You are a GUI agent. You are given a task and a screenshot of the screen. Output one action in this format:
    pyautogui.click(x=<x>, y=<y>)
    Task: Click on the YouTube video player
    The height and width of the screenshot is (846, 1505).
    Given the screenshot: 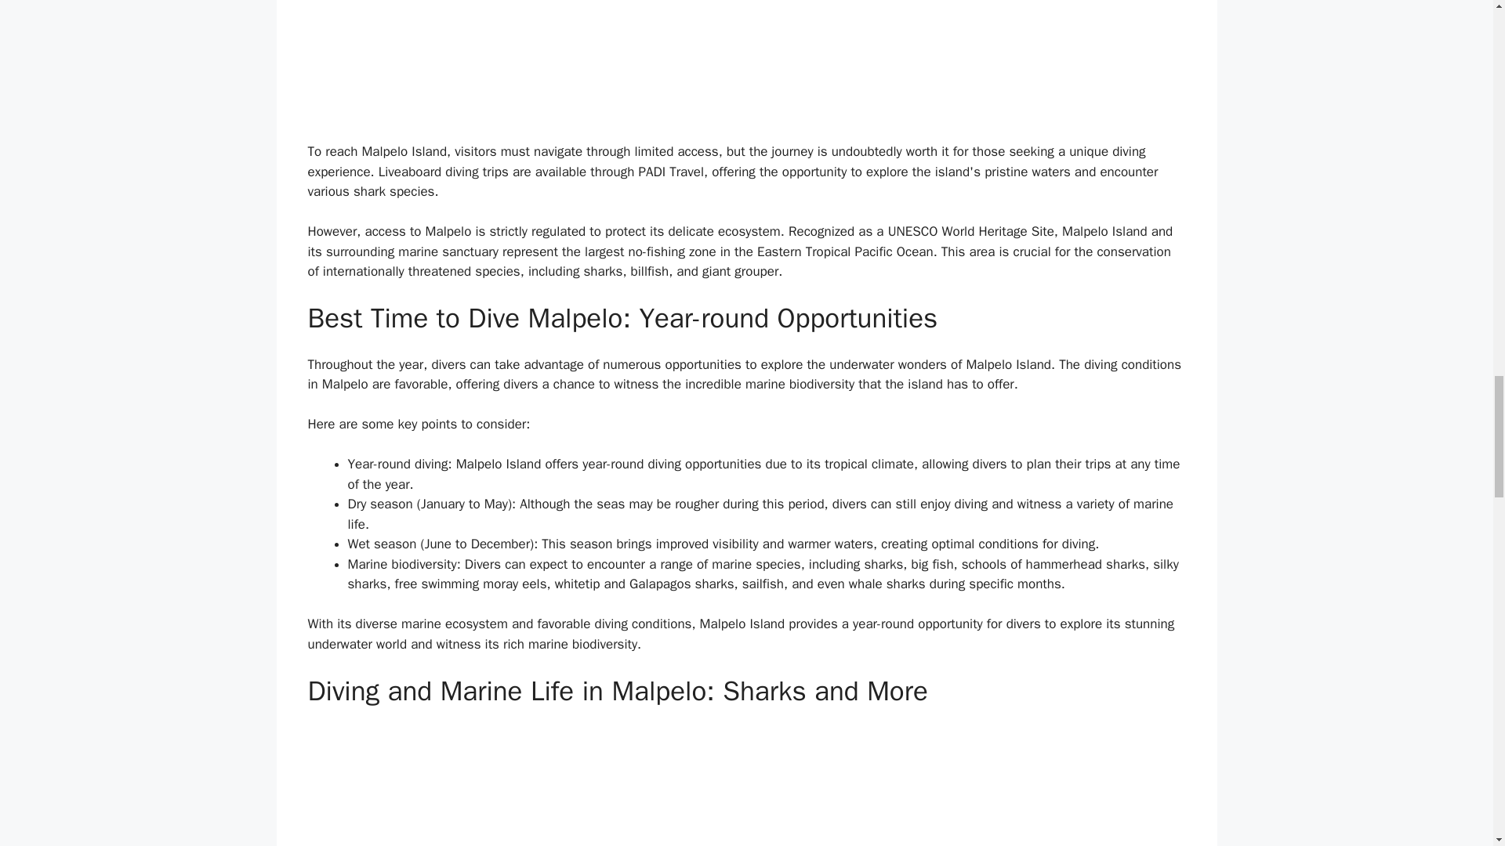 What is the action you would take?
    pyautogui.click(x=746, y=63)
    